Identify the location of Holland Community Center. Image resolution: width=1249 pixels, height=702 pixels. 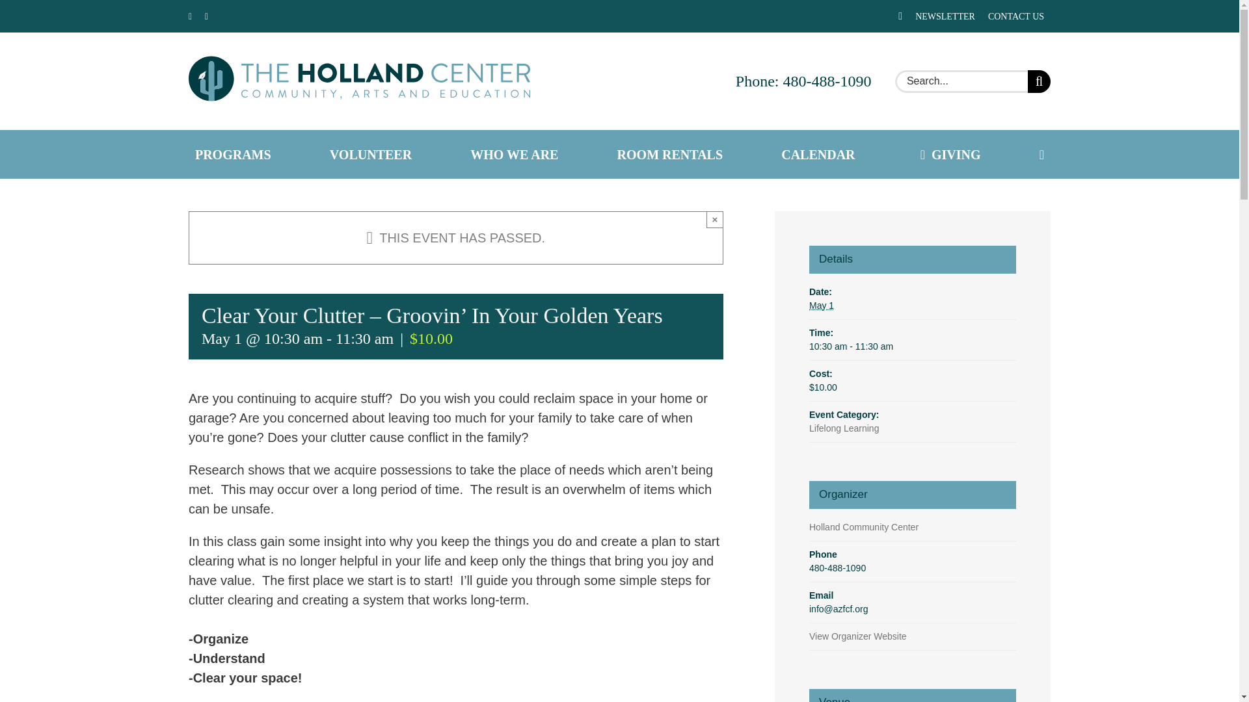
(864, 526).